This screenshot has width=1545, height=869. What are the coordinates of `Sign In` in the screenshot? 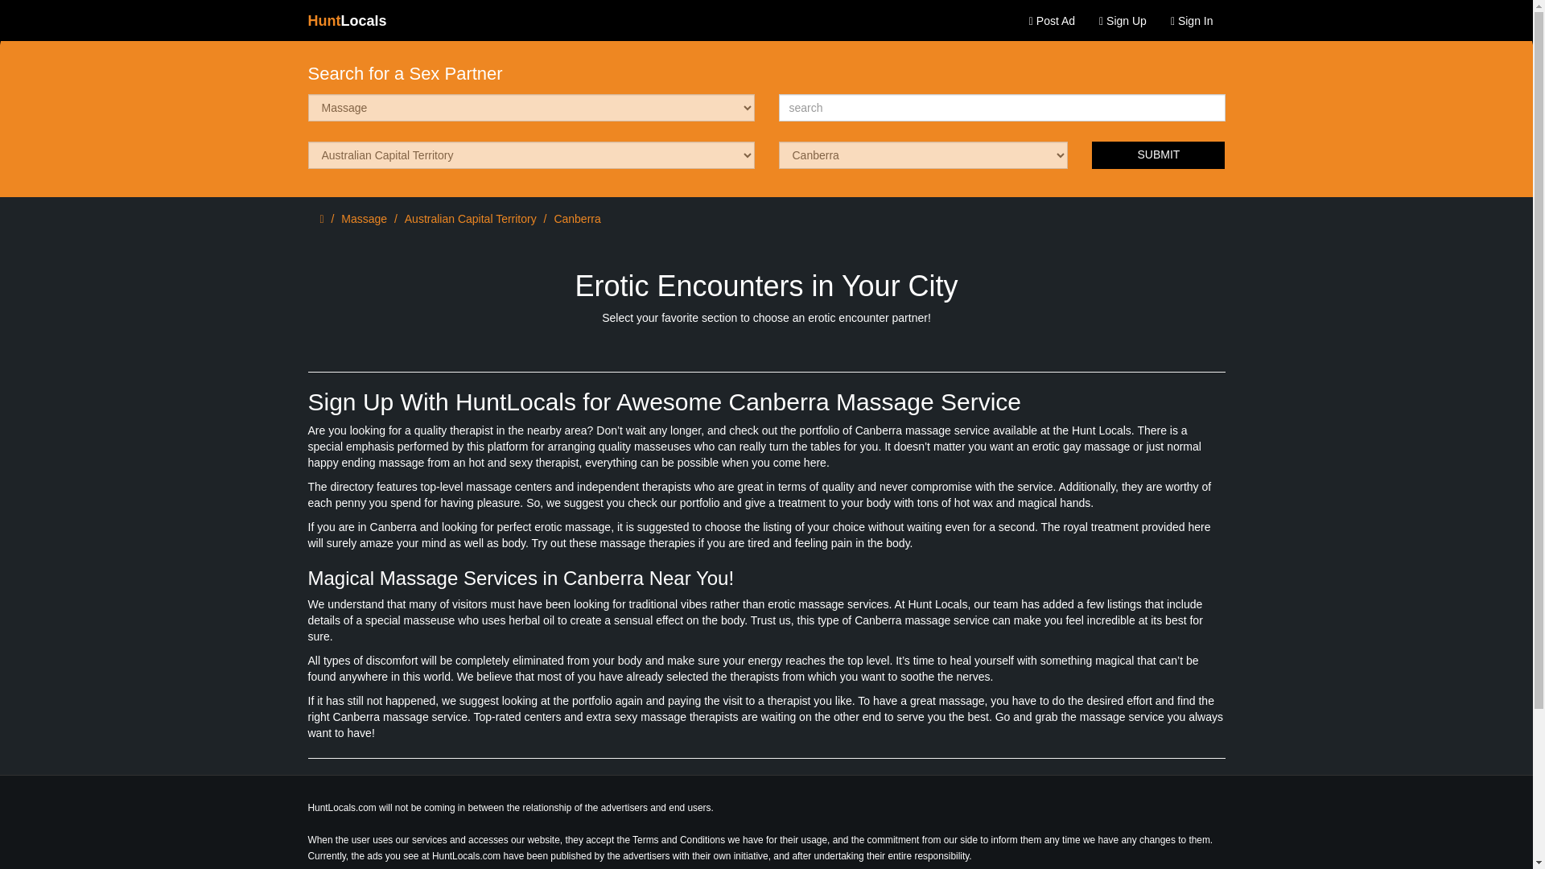 It's located at (1192, 21).